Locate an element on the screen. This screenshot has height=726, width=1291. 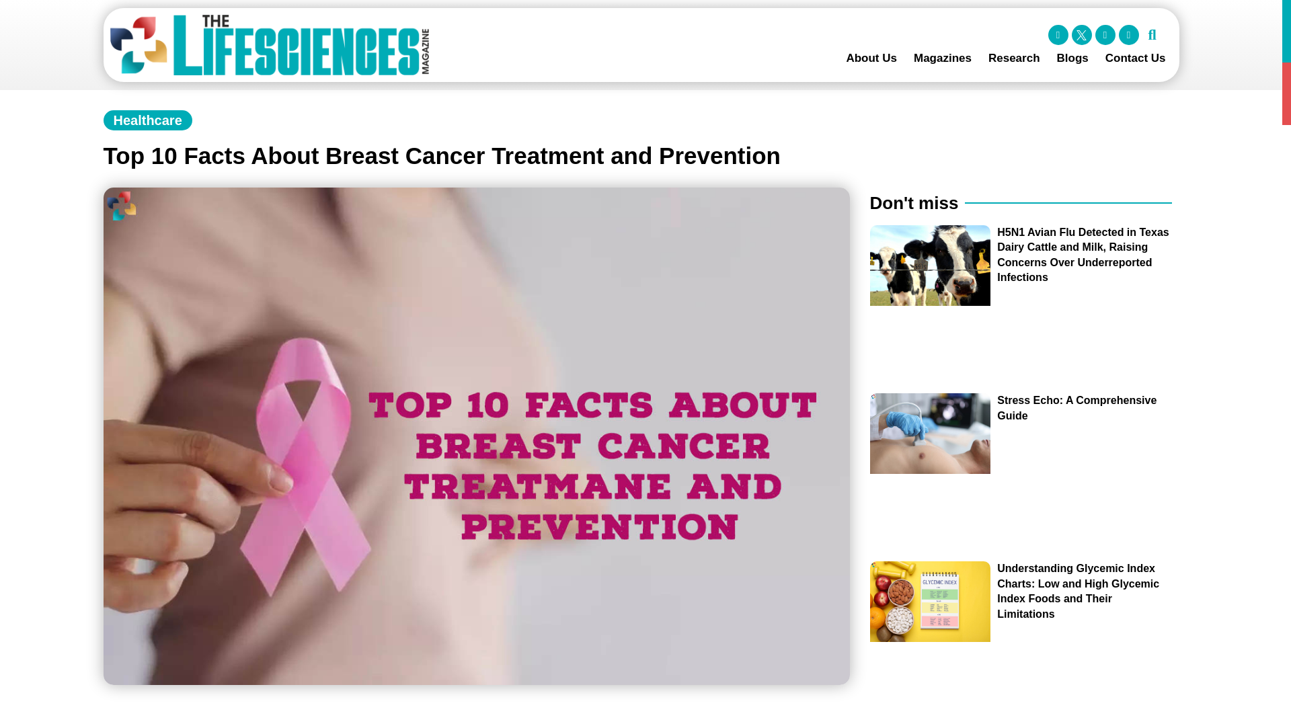
Magazines is located at coordinates (943, 58).